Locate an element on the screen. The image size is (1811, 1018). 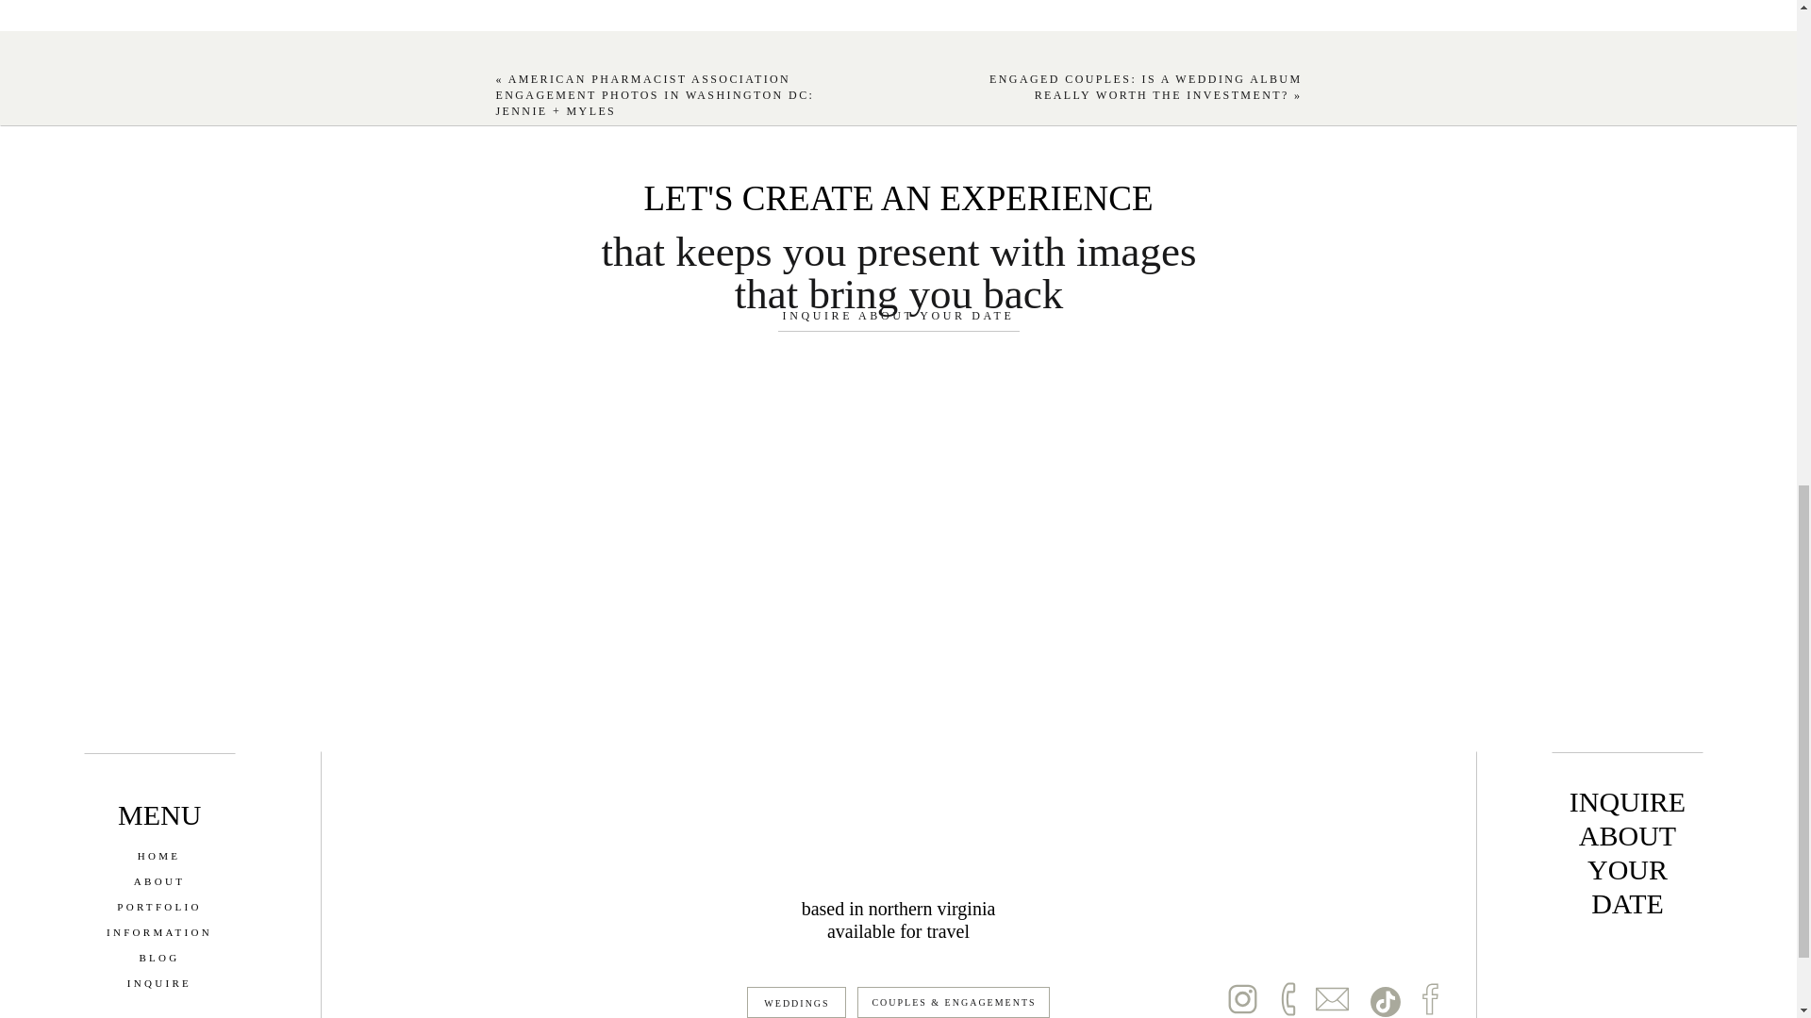
BLOG is located at coordinates (158, 959).